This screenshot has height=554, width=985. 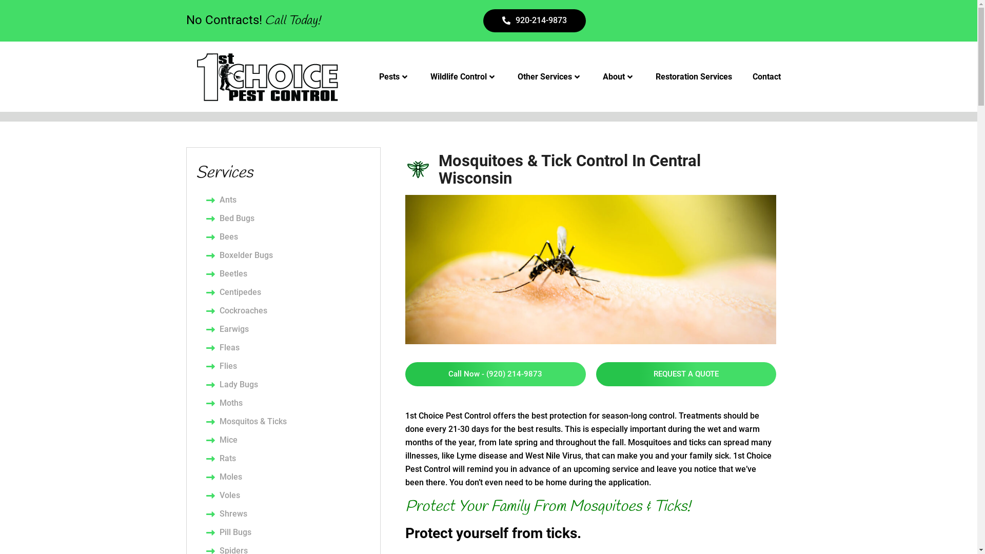 What do you see at coordinates (288, 440) in the screenshot?
I see `Mice` at bounding box center [288, 440].